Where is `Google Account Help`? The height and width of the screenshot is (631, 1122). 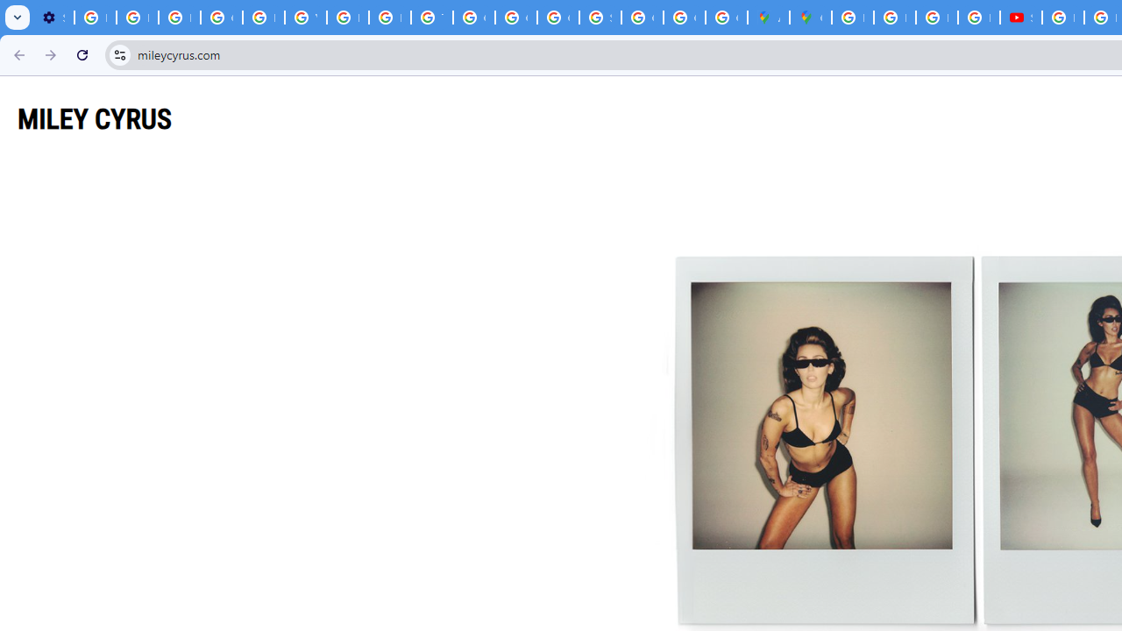
Google Account Help is located at coordinates (221, 18).